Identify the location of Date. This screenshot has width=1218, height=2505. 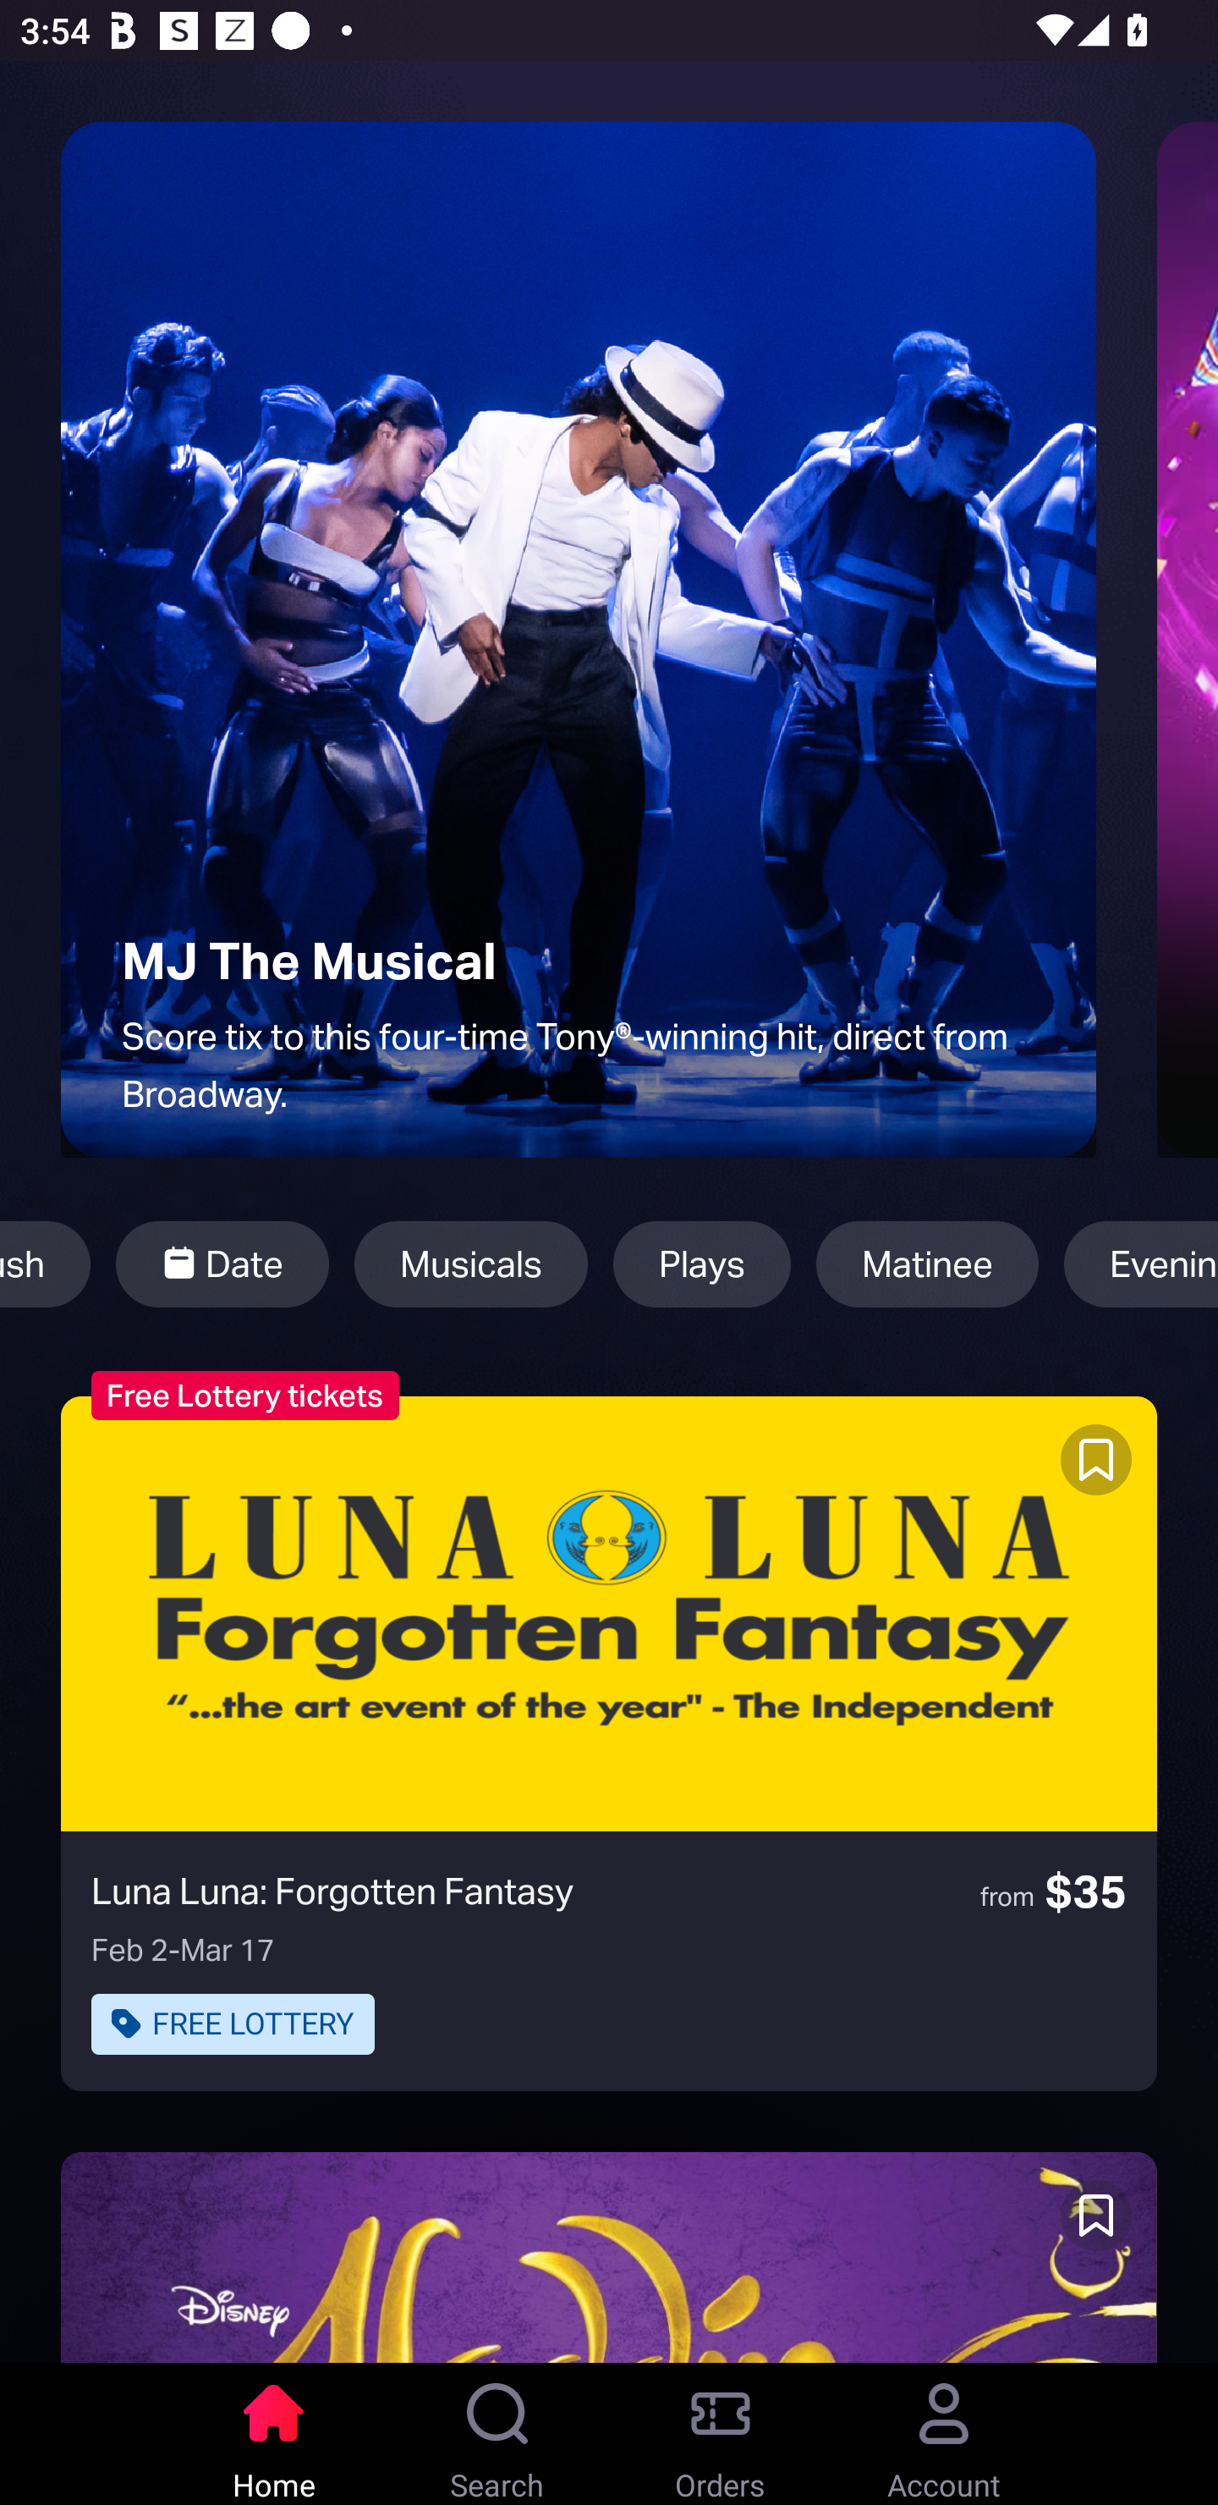
(222, 1264).